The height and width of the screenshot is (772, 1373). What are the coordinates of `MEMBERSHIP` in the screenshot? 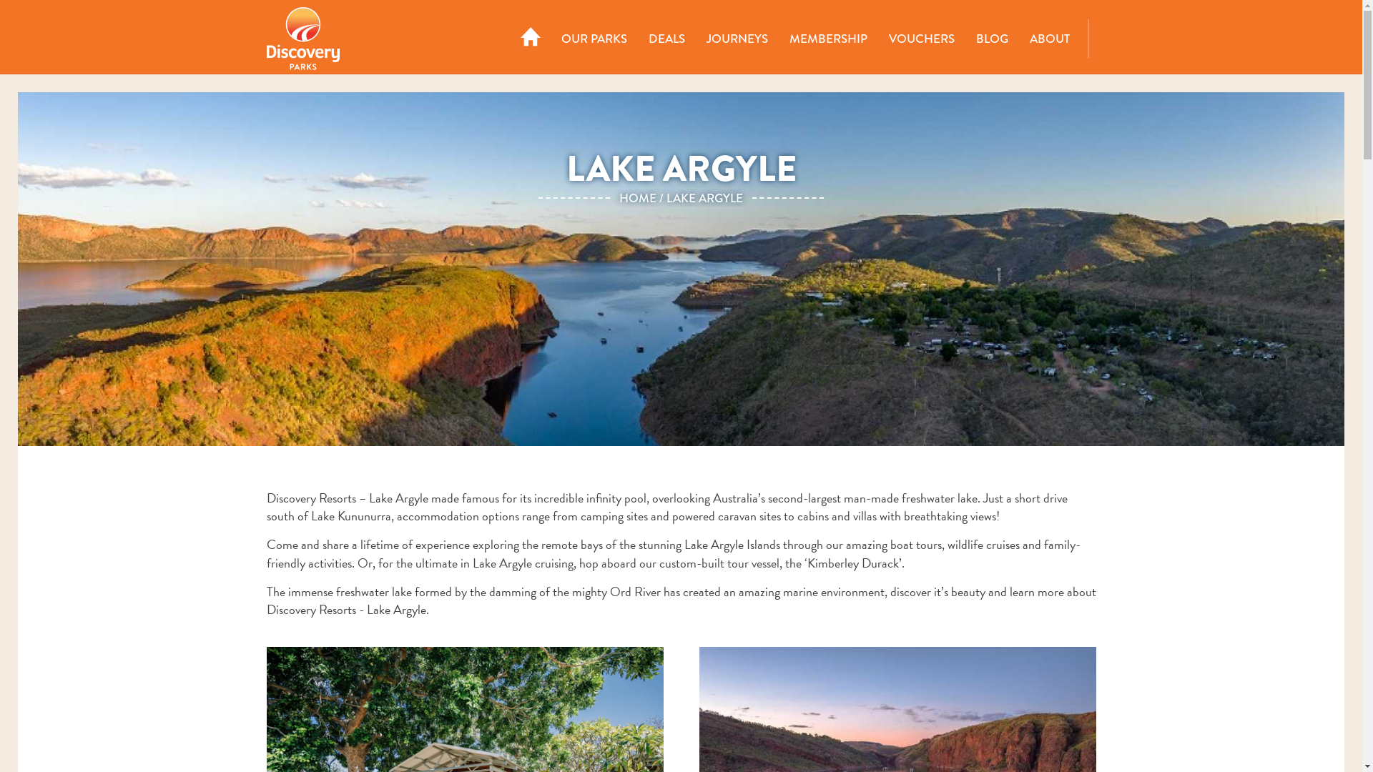 It's located at (828, 39).